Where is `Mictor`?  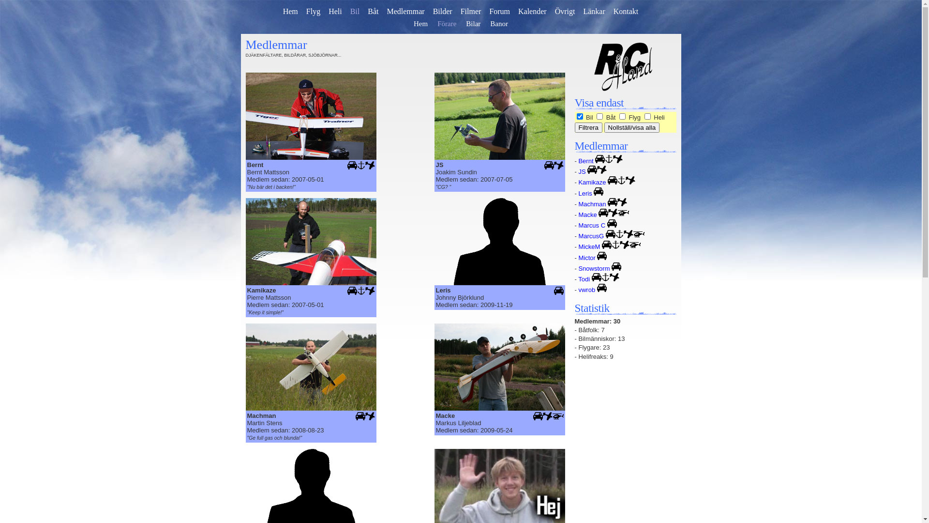
Mictor is located at coordinates (586, 258).